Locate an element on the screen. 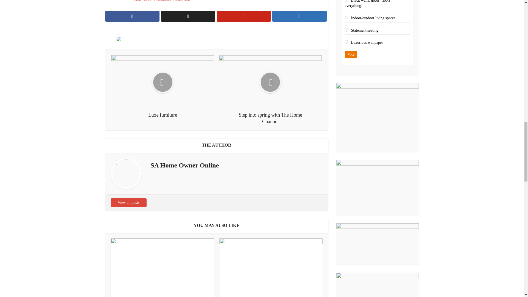  4 is located at coordinates (346, 18).